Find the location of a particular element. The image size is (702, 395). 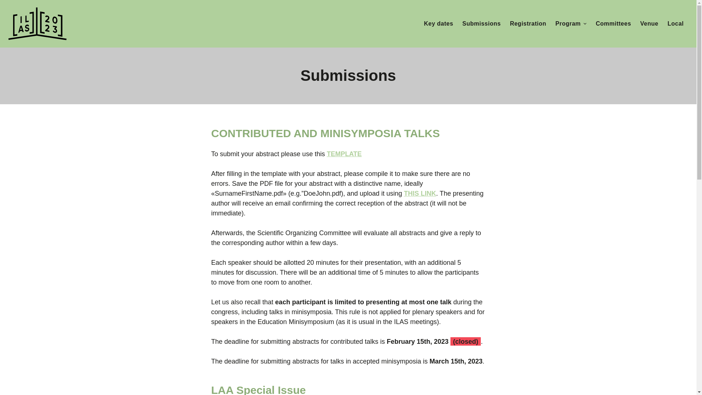

Registration is located at coordinates (528, 23).